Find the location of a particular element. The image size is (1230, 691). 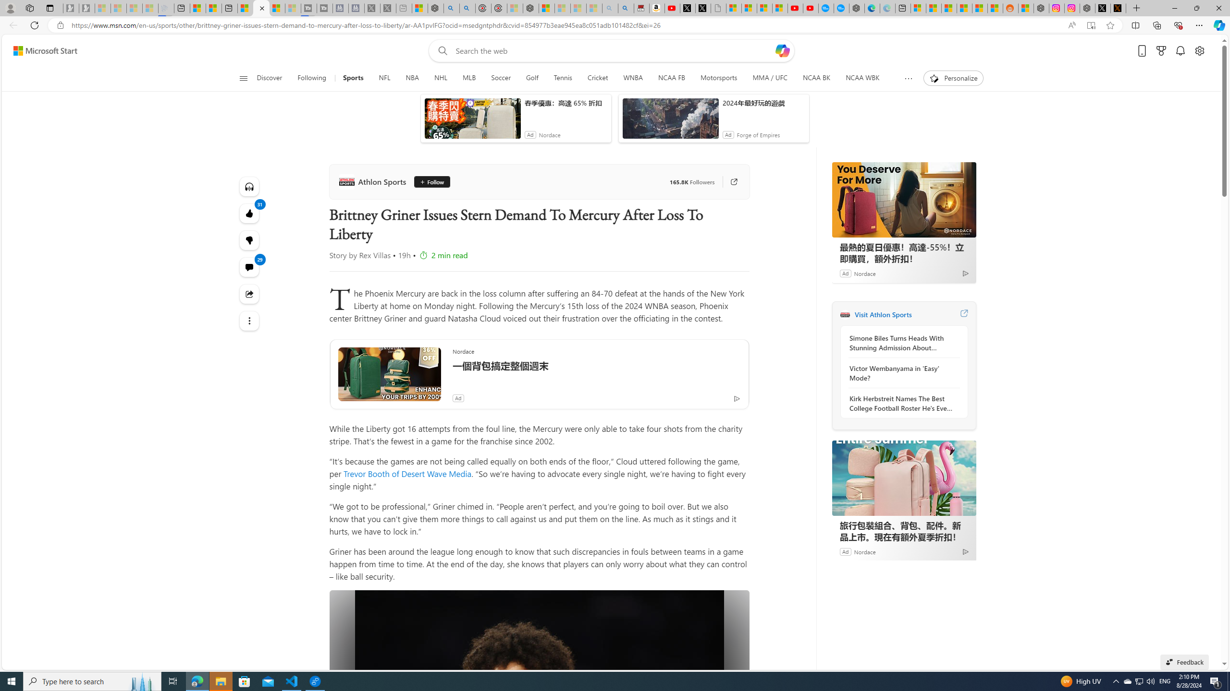

Shanghai, China weather forecast | Microsoft Weather is located at coordinates (934, 8).